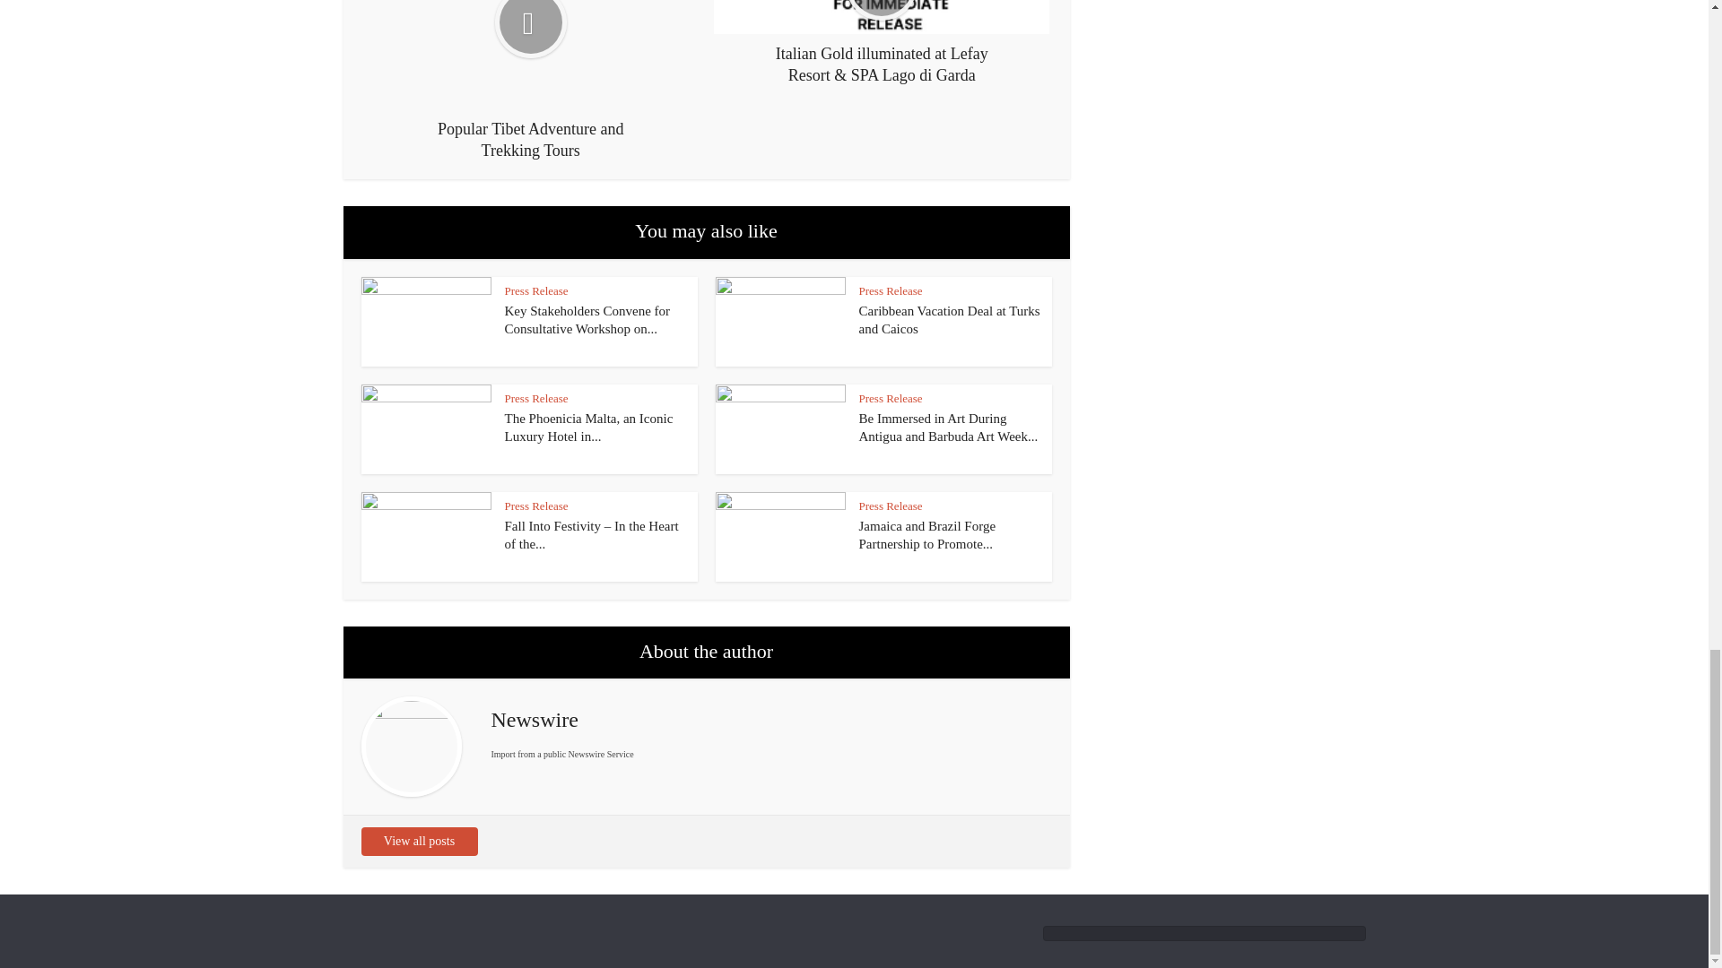 This screenshot has height=968, width=1722. I want to click on Popular Tibet Adventure and Trekking Tours, so click(531, 81).